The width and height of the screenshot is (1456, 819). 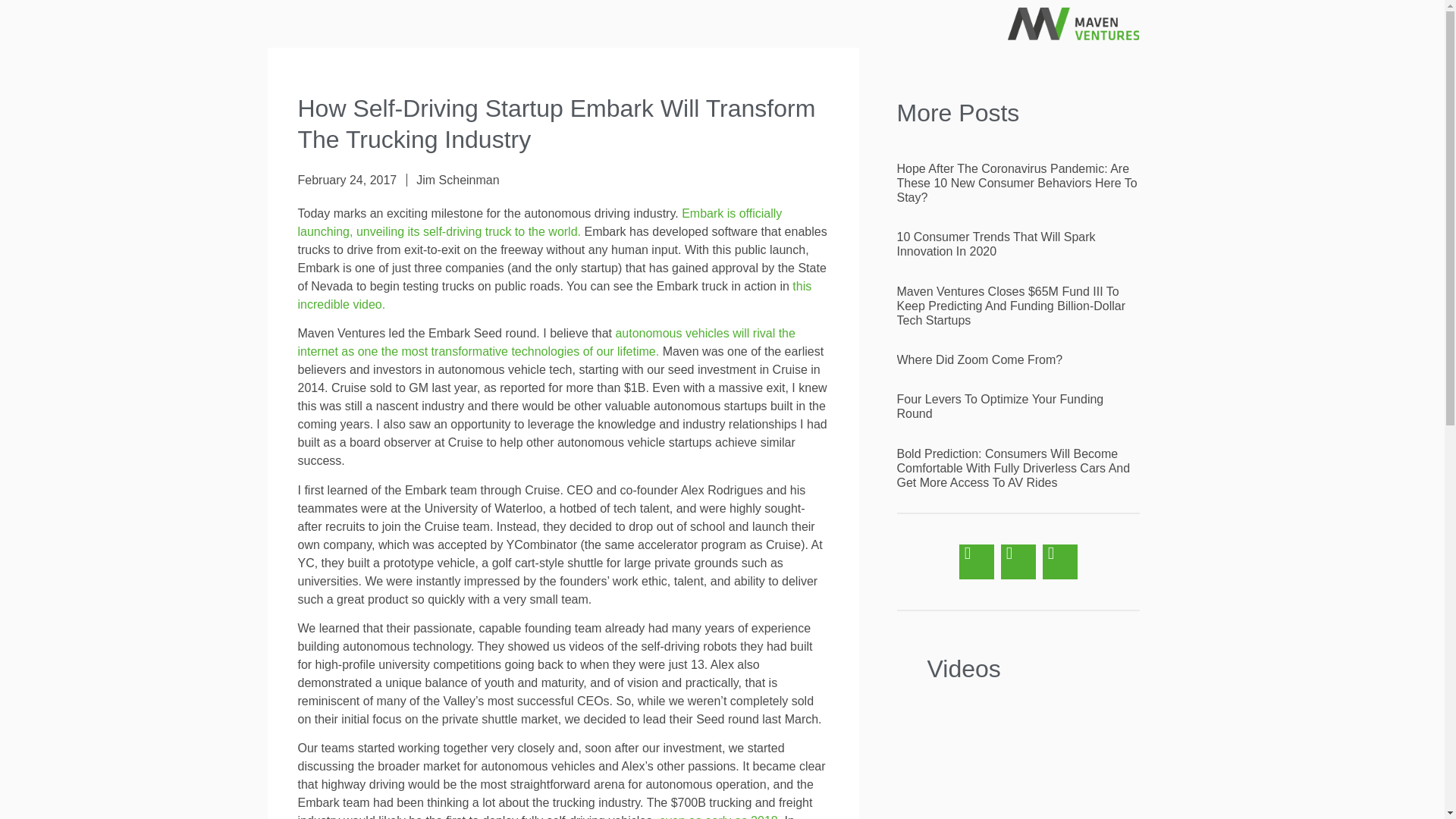 I want to click on 10 Consumer Trends That Will Spark Innovation In 2020, so click(x=995, y=244).